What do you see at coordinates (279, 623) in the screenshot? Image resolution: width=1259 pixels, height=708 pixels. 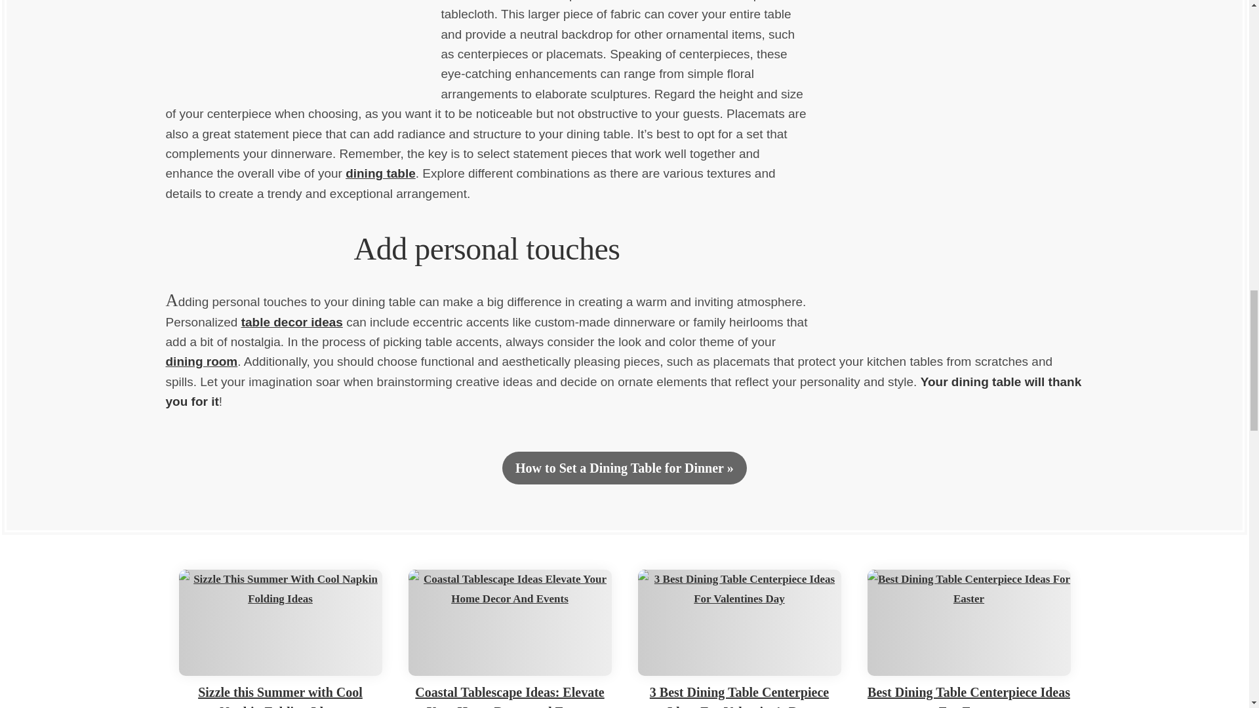 I see `sizzle this summer with cool napkin folding ideas jpg` at bounding box center [279, 623].